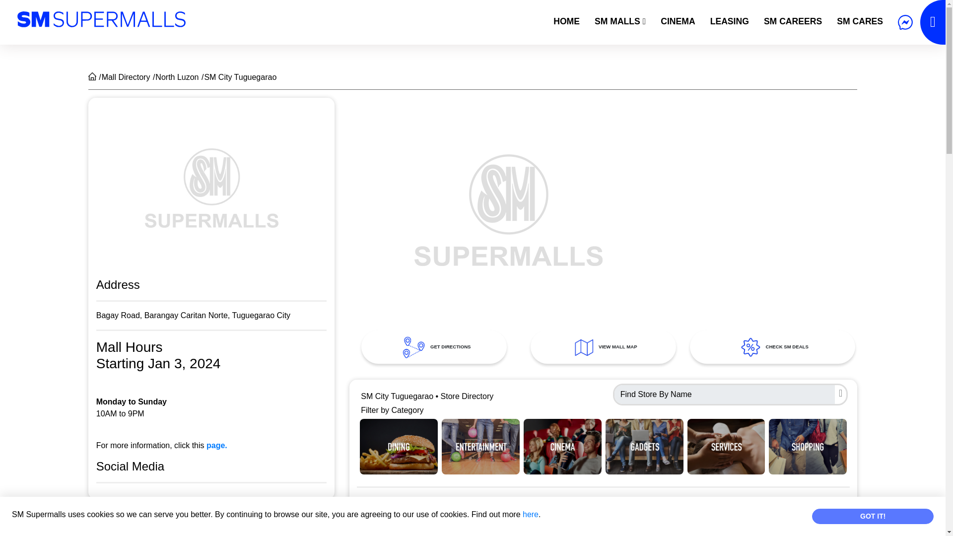 The width and height of the screenshot is (953, 536). Describe the element at coordinates (566, 21) in the screenshot. I see `HOME` at that location.